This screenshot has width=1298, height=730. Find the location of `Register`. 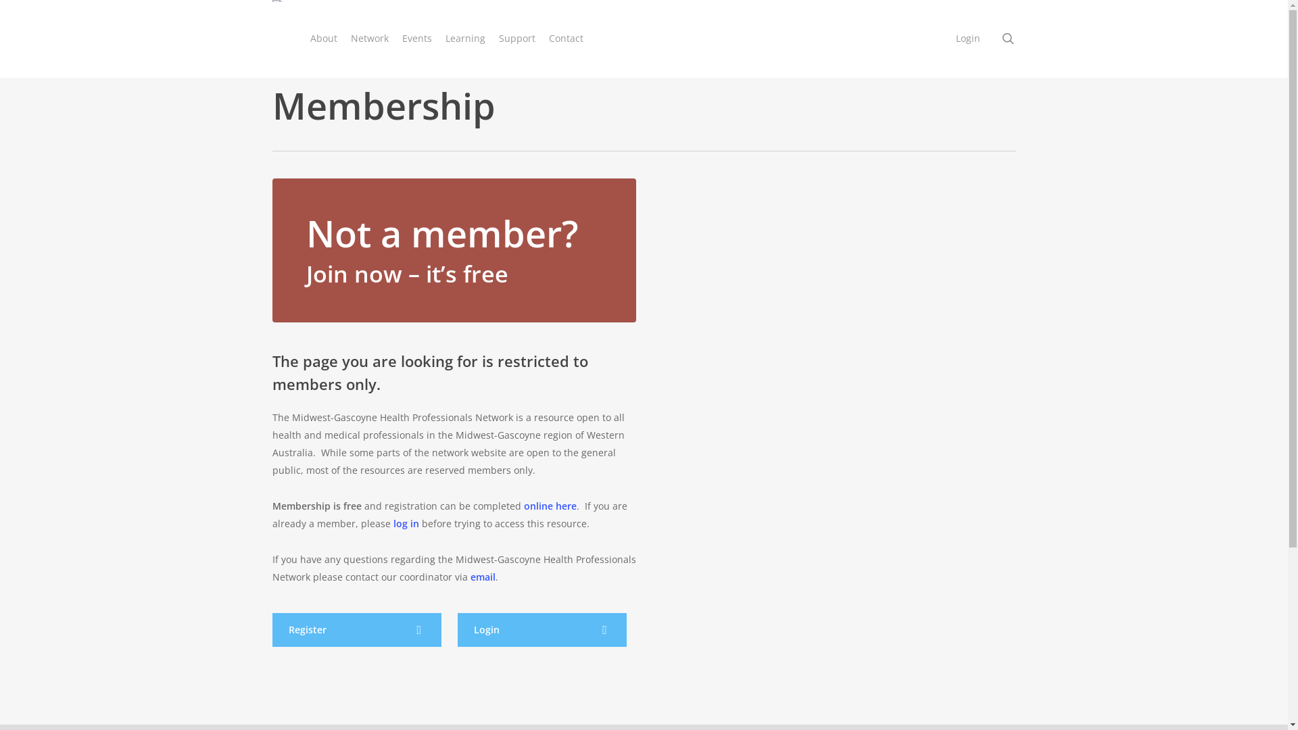

Register is located at coordinates (357, 630).